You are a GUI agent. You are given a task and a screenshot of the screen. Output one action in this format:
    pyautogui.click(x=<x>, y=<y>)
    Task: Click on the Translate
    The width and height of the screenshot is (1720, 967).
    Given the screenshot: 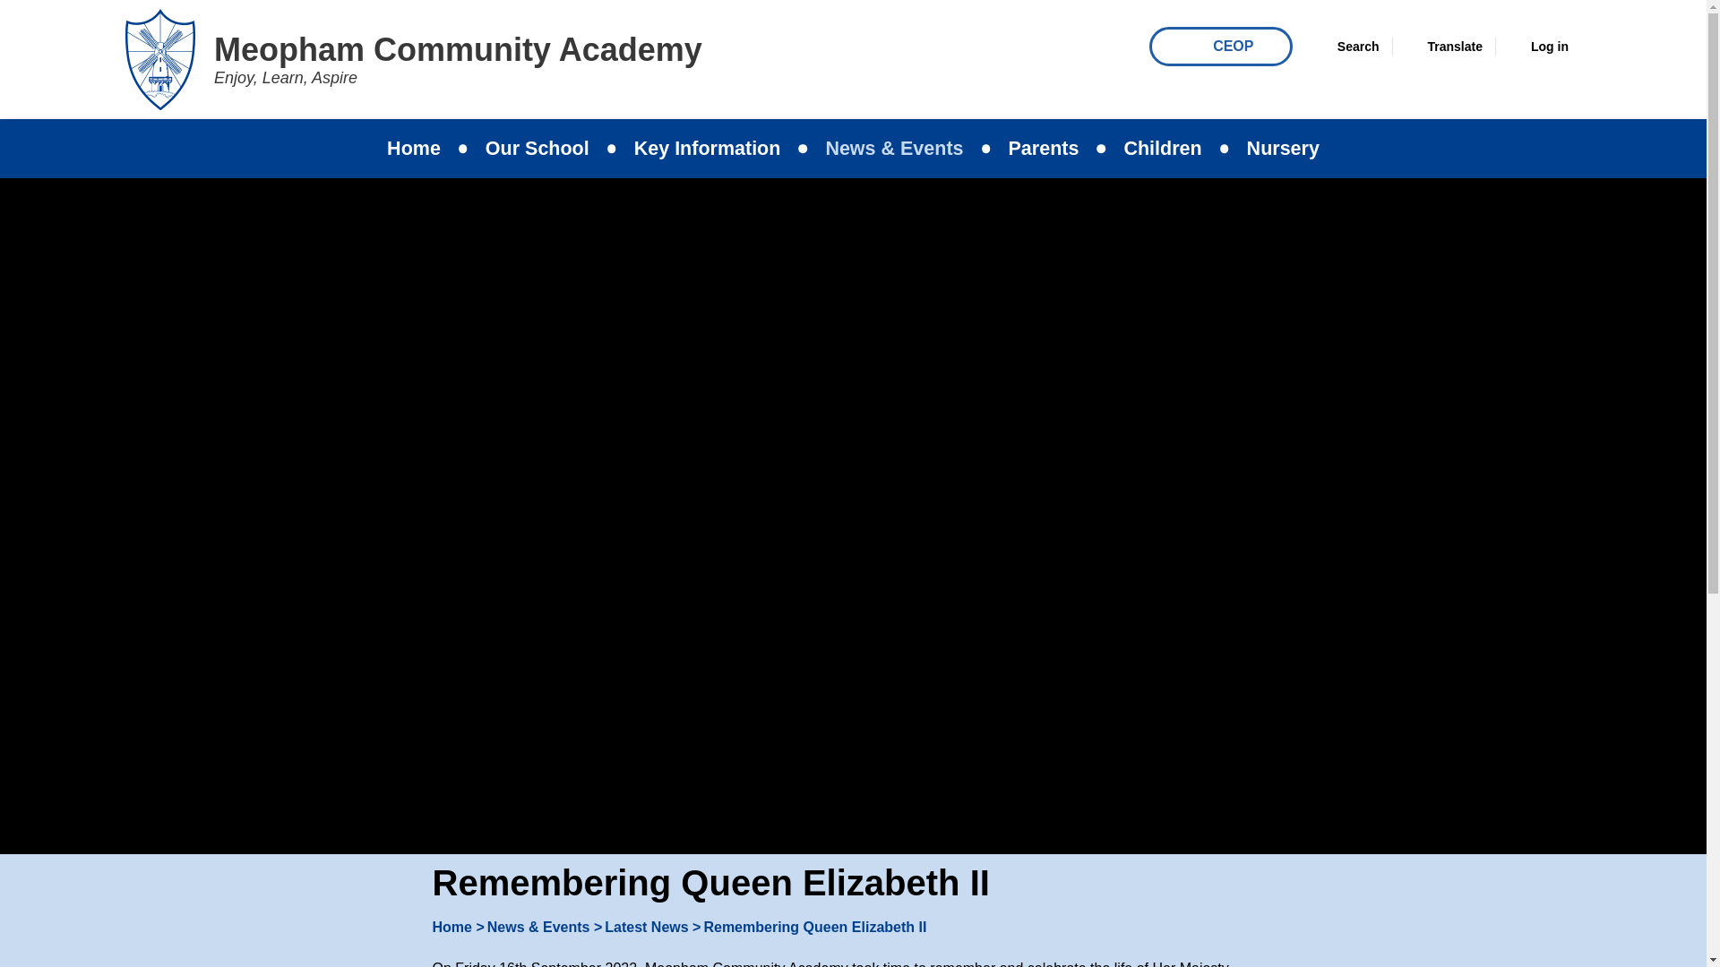 What is the action you would take?
    pyautogui.click(x=1444, y=47)
    